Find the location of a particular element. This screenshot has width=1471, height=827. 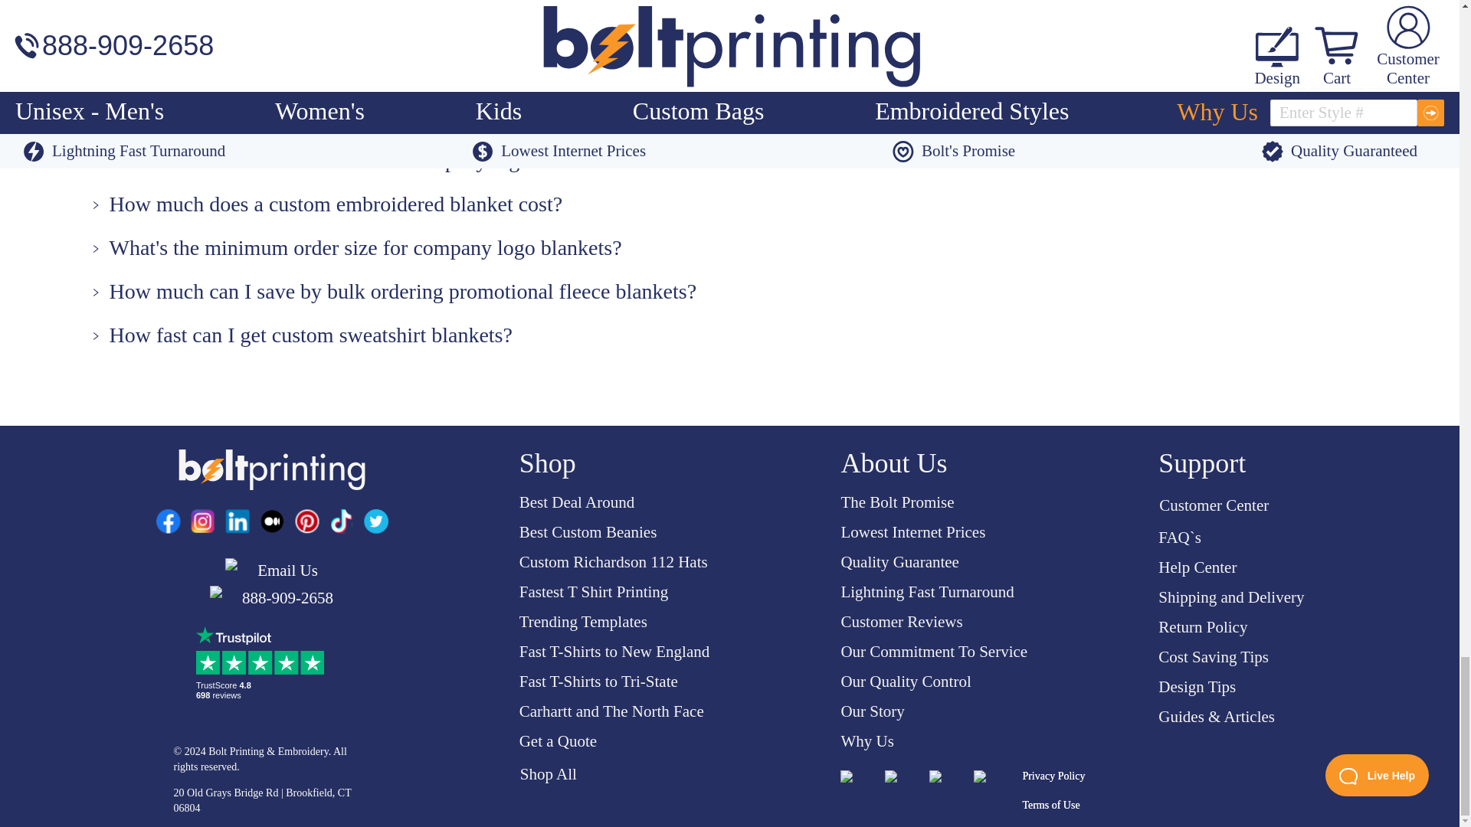

- Our quality guarantee is located at coordinates (152, 33).